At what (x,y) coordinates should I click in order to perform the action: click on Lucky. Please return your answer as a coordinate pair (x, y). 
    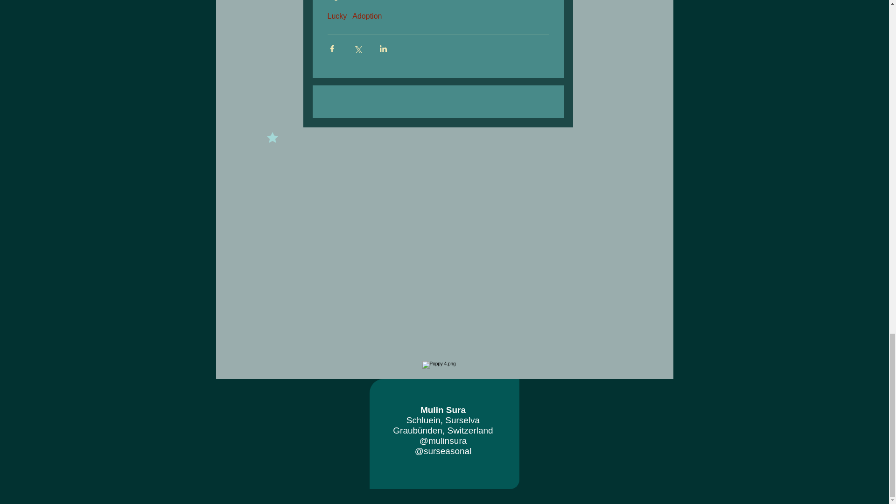
    Looking at the image, I should click on (337, 16).